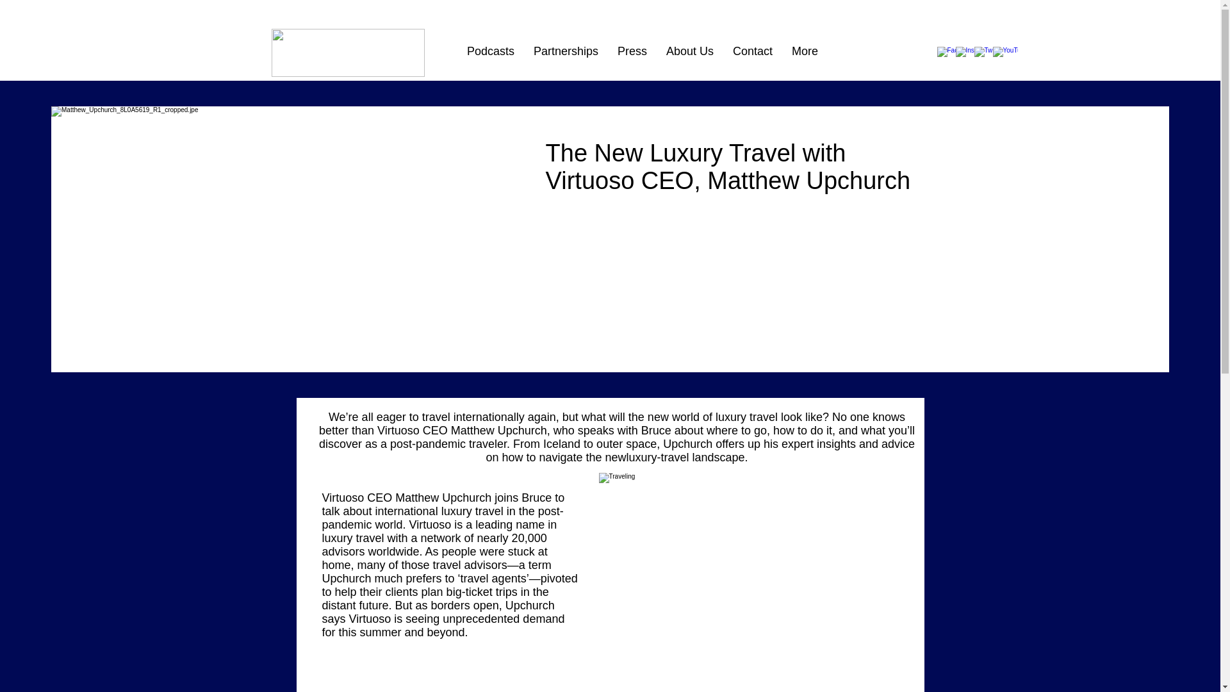 The height and width of the screenshot is (692, 1230). What do you see at coordinates (491, 57) in the screenshot?
I see `Podcasts` at bounding box center [491, 57].